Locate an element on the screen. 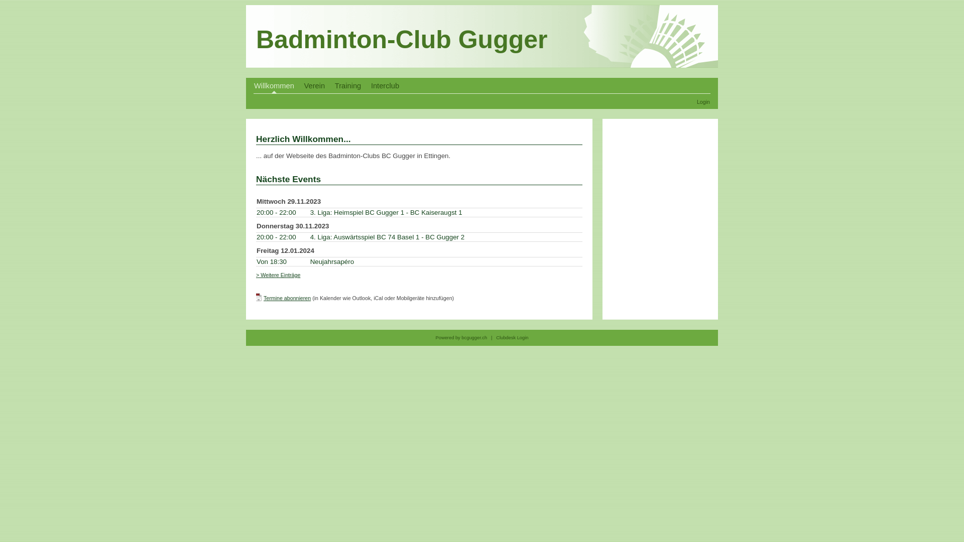 The image size is (964, 542). Clubdesk Login is located at coordinates (512, 338).